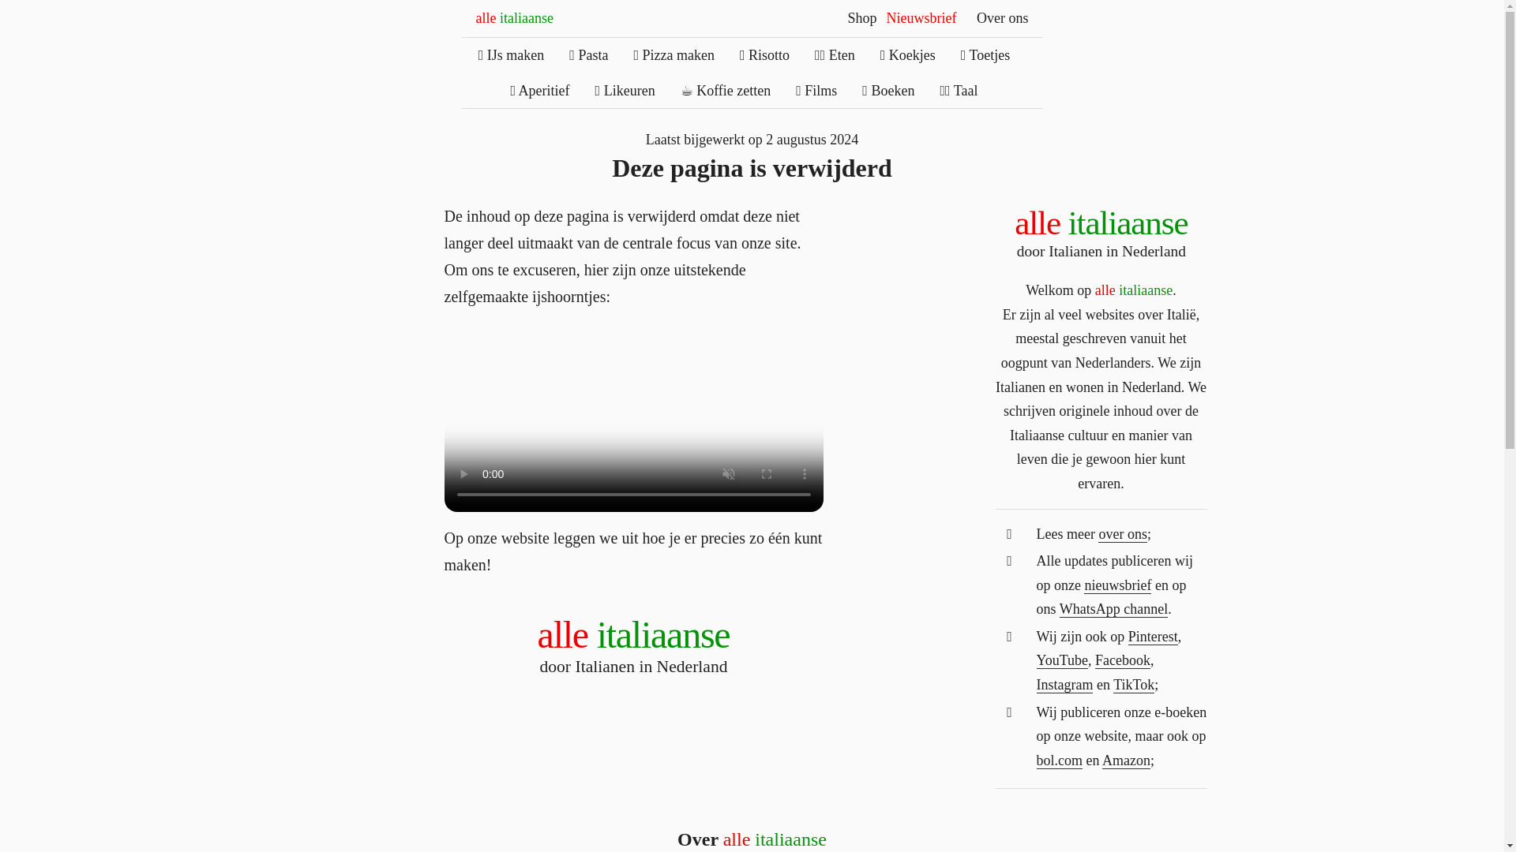  Describe the element at coordinates (674, 55) in the screenshot. I see `Zelf Italiaanse Pizza Maken` at that location.